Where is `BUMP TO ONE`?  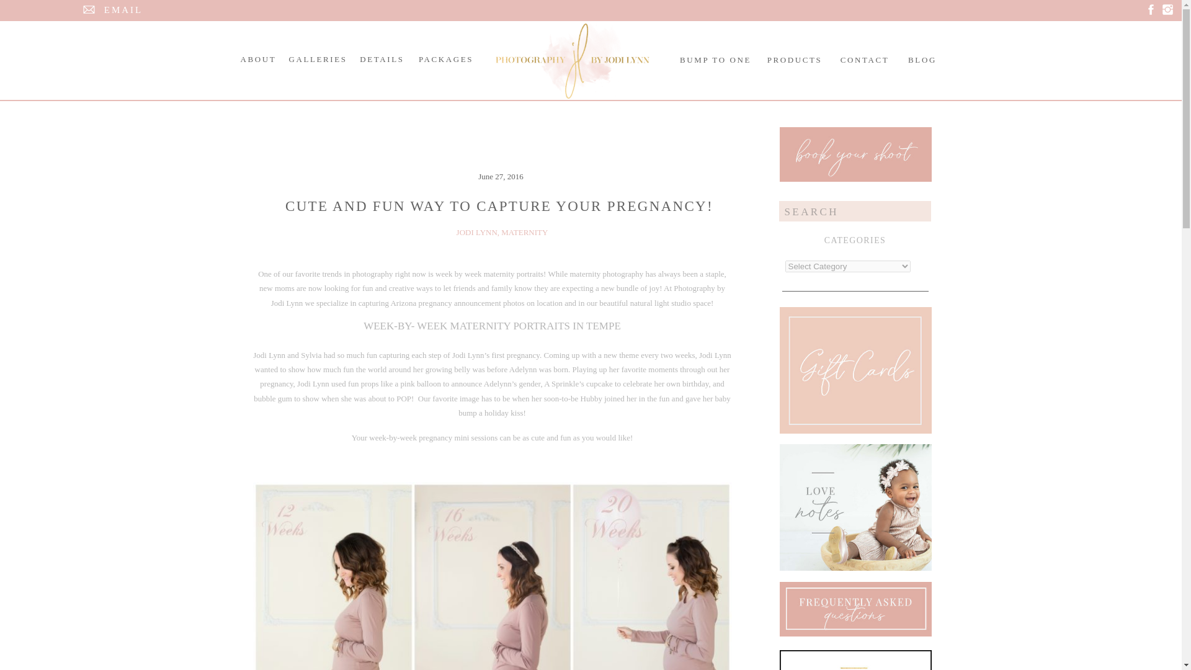 BUMP TO ONE is located at coordinates (715, 60).